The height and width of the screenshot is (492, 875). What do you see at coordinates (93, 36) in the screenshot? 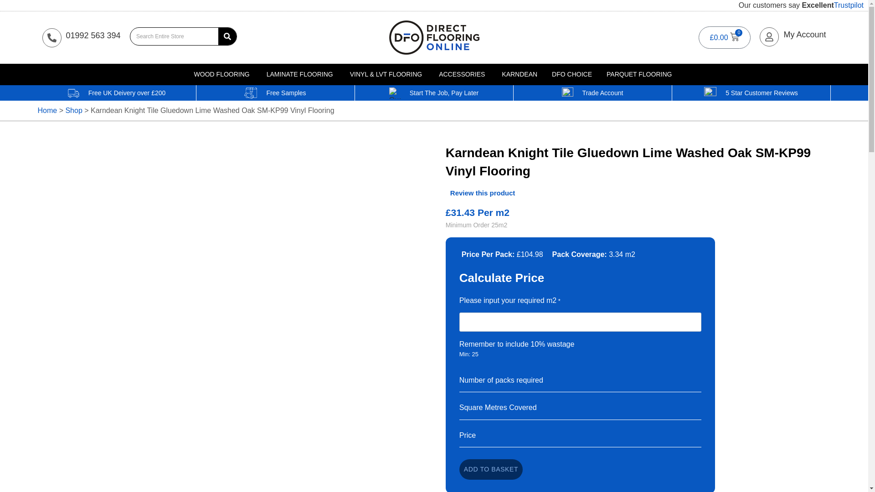
I see `01992 563 394` at bounding box center [93, 36].